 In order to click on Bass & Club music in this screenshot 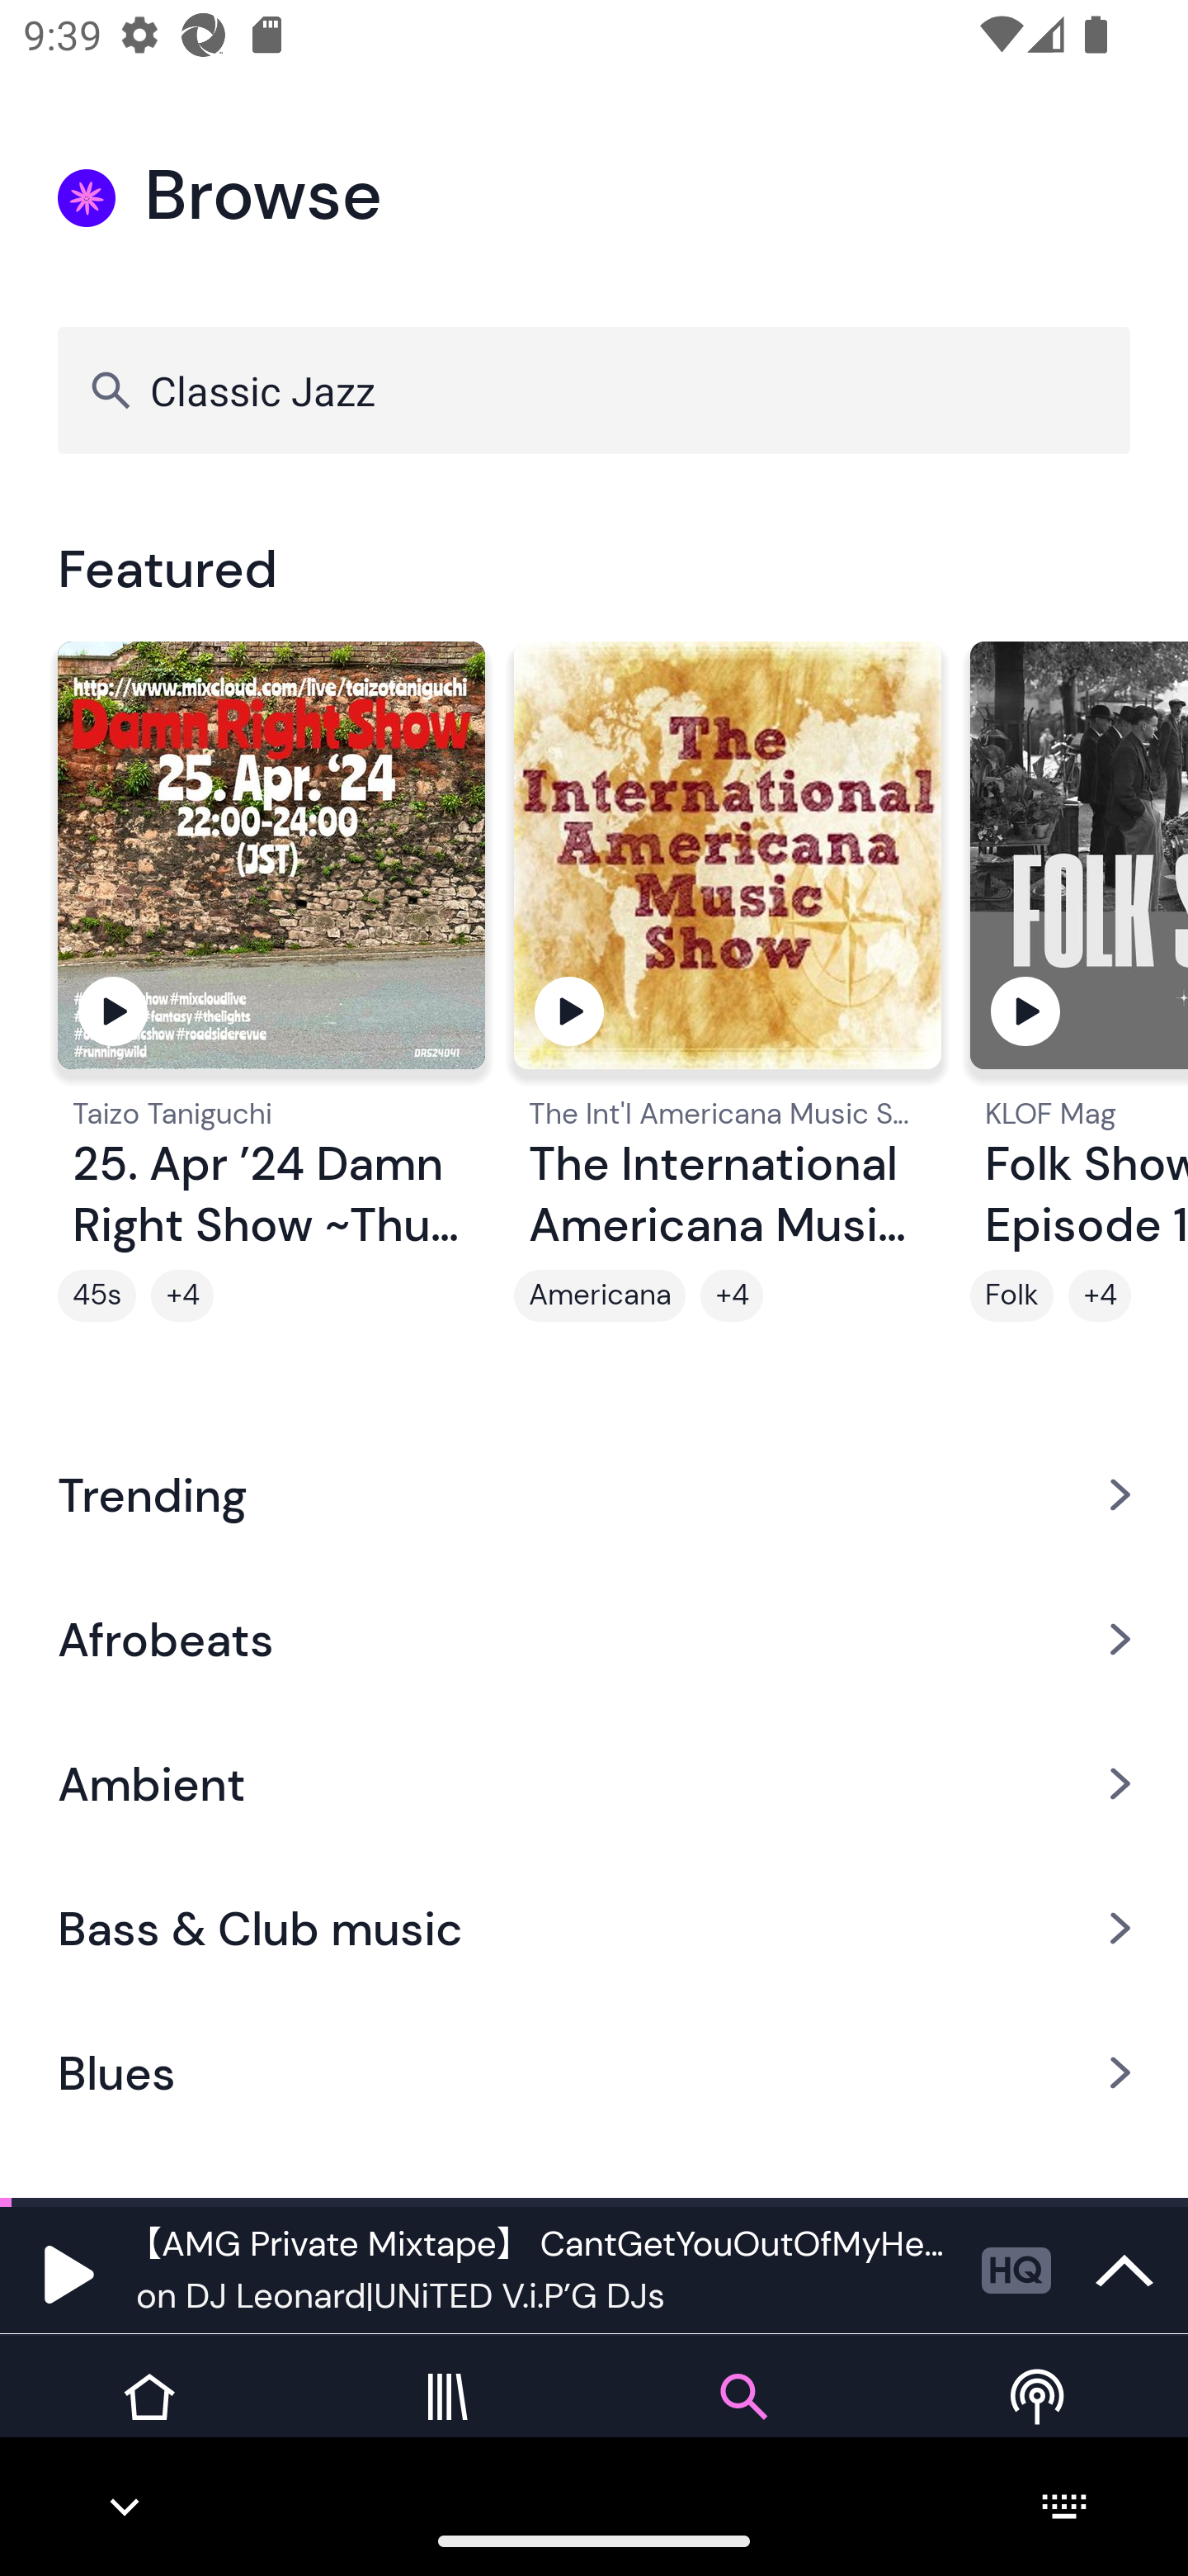, I will do `click(594, 1929)`.